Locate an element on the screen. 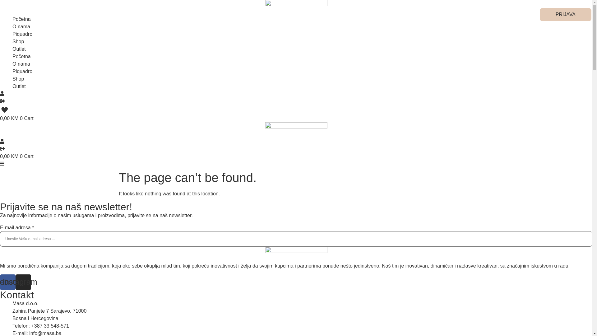 The width and height of the screenshot is (597, 336). Shop is located at coordinates (18, 42).